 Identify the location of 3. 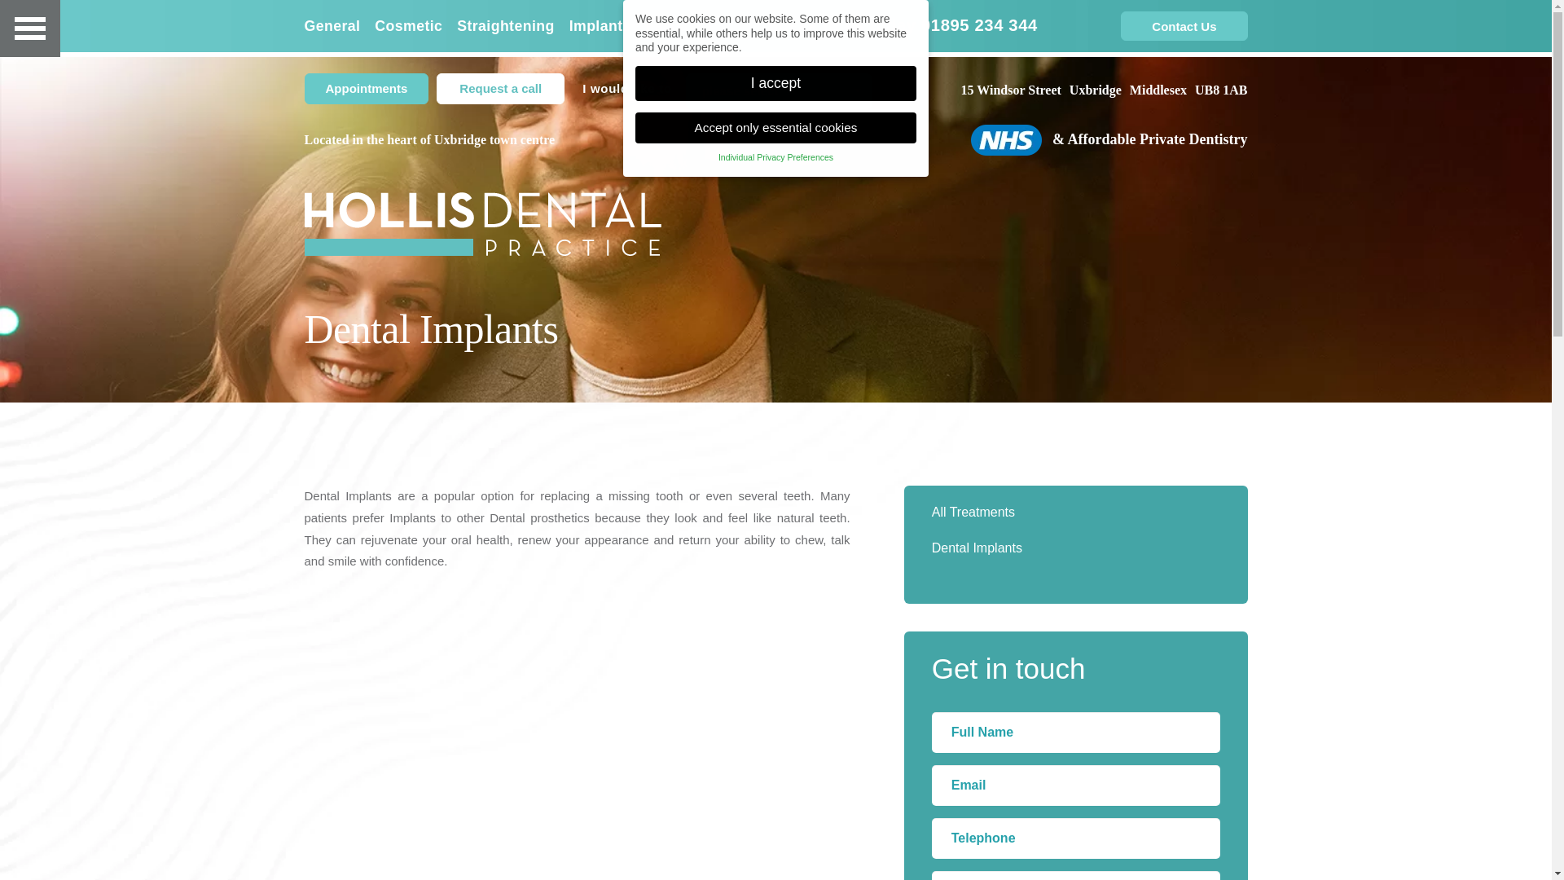
(775, 417).